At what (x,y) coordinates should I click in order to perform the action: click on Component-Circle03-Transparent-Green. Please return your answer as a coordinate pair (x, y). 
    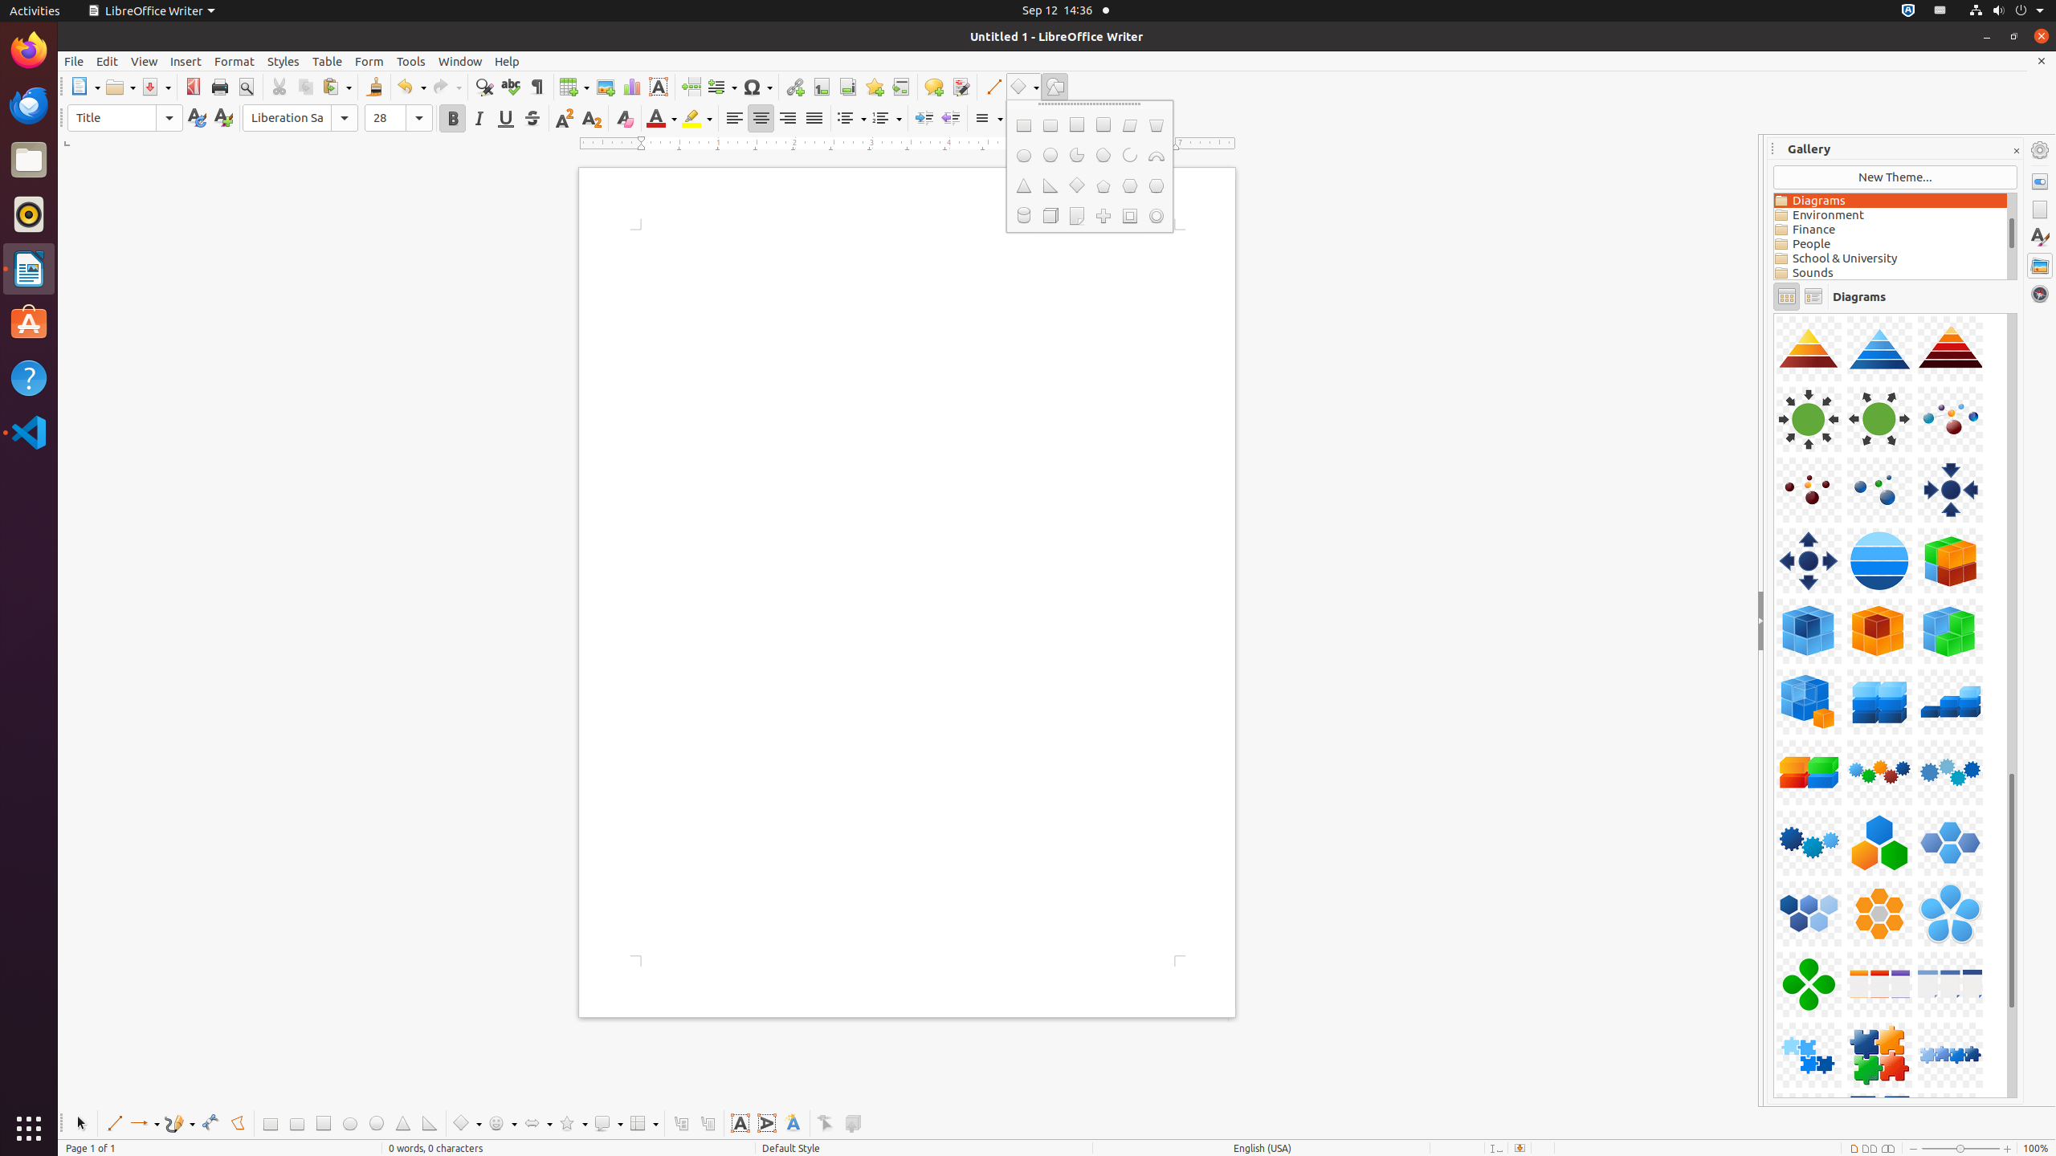
    Looking at the image, I should click on (1774, 313).